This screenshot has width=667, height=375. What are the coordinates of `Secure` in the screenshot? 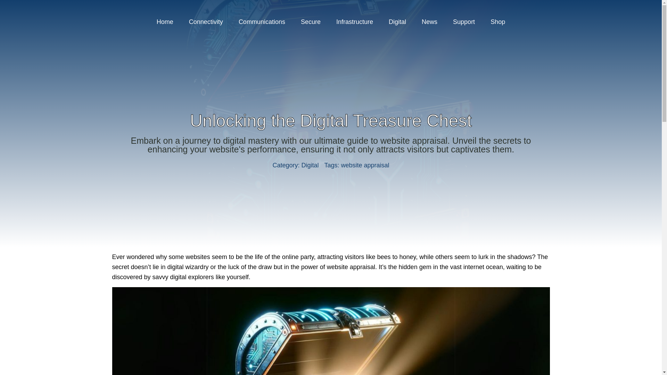 It's located at (311, 22).